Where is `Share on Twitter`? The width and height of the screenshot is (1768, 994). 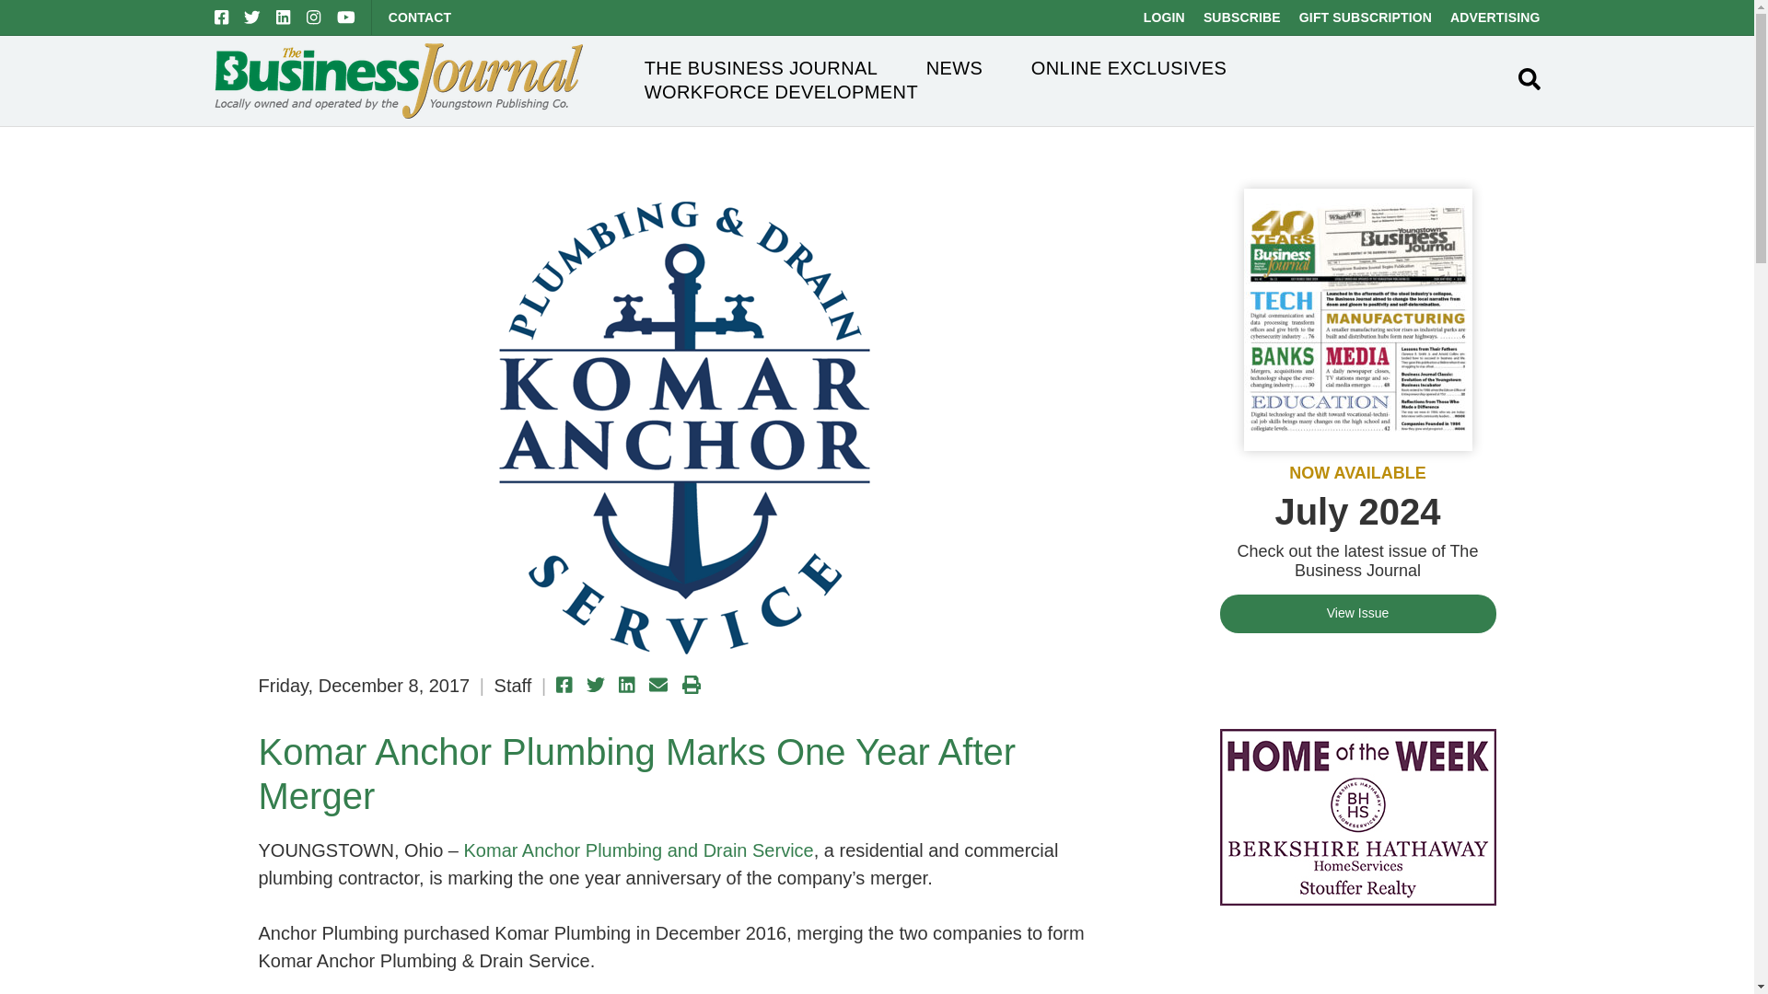
Share on Twitter is located at coordinates (595, 685).